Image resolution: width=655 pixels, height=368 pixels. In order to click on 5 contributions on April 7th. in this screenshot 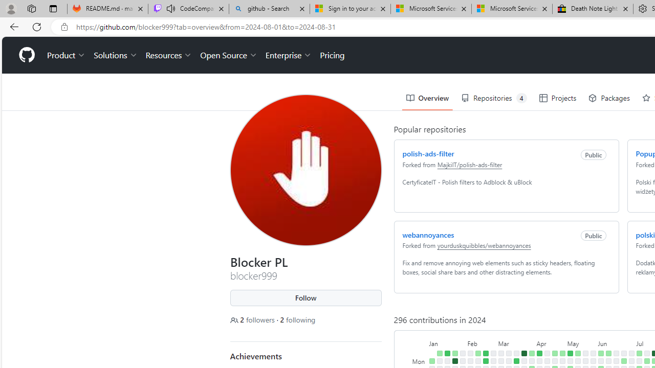, I will do `click(539, 353)`.